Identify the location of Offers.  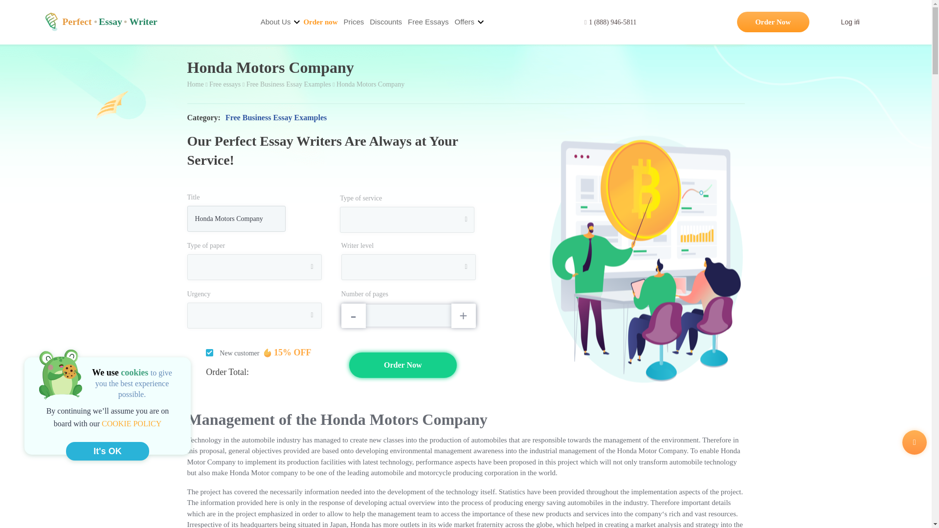
(464, 22).